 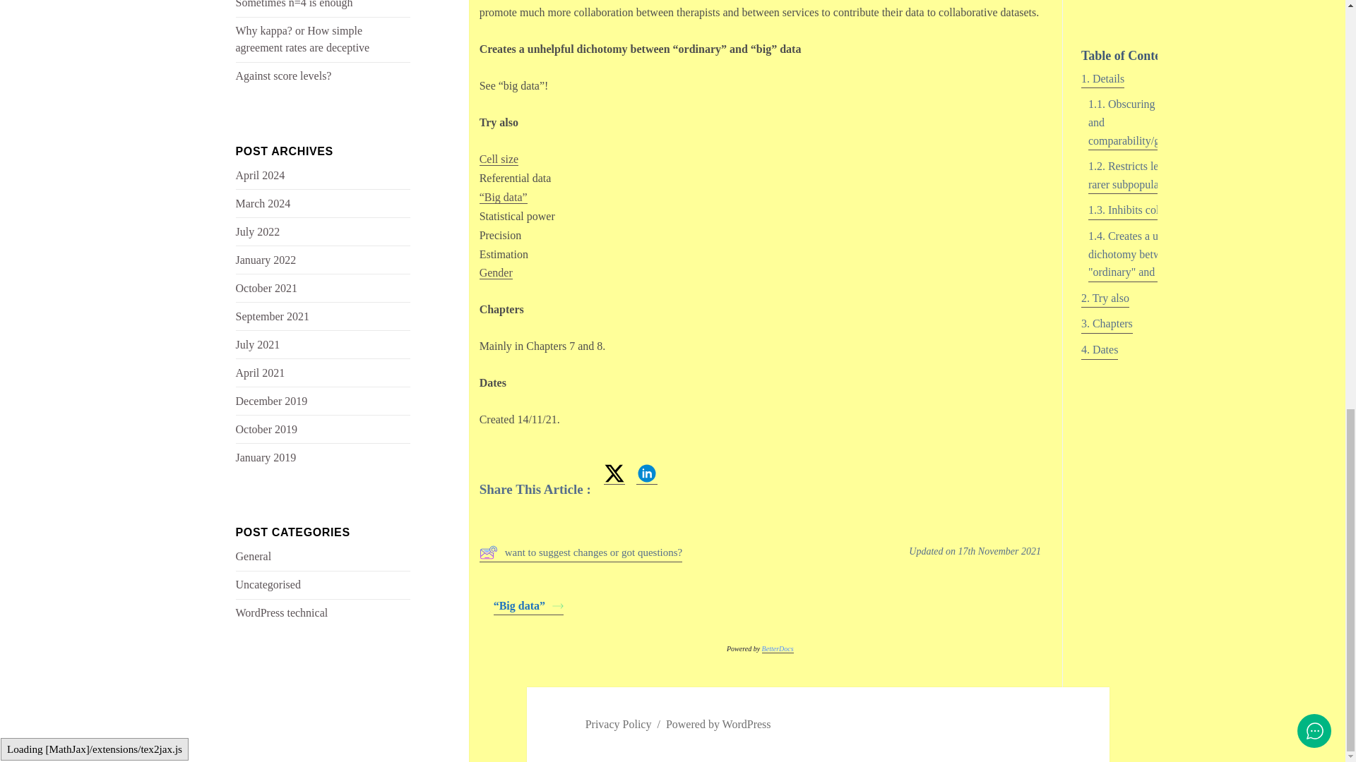 I want to click on October 2019, so click(x=267, y=429).